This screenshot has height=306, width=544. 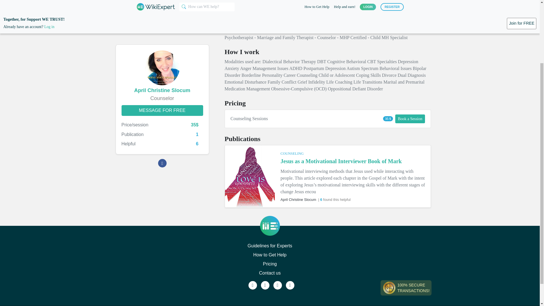 I want to click on April Christine Slocum, so click(x=162, y=9).